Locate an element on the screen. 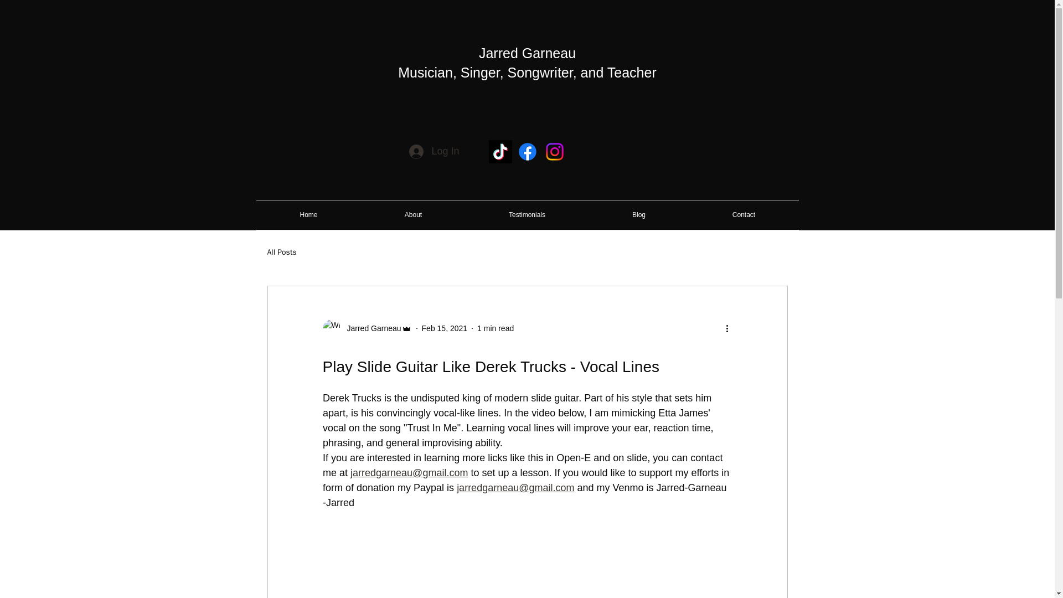 The height and width of the screenshot is (598, 1063). Log In is located at coordinates (434, 151).